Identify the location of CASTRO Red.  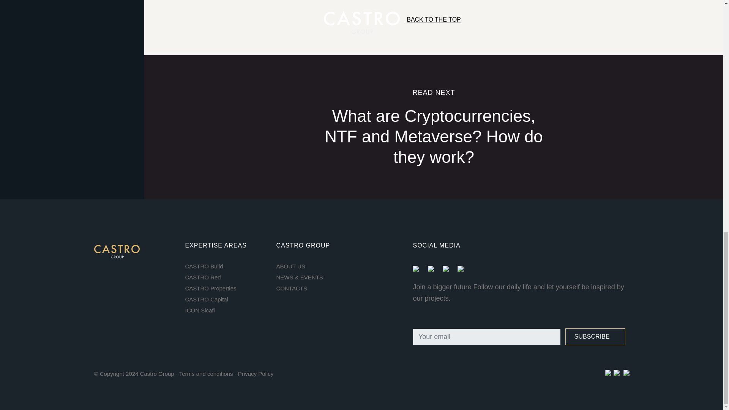
(225, 277).